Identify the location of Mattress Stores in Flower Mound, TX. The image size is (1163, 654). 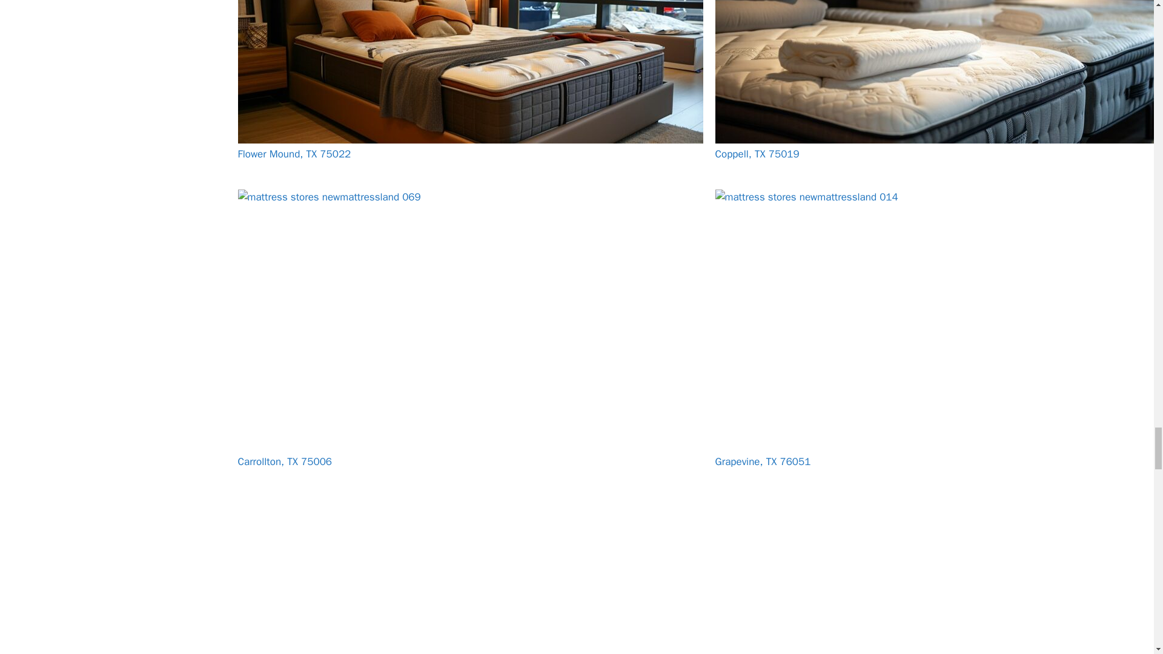
(469, 80).